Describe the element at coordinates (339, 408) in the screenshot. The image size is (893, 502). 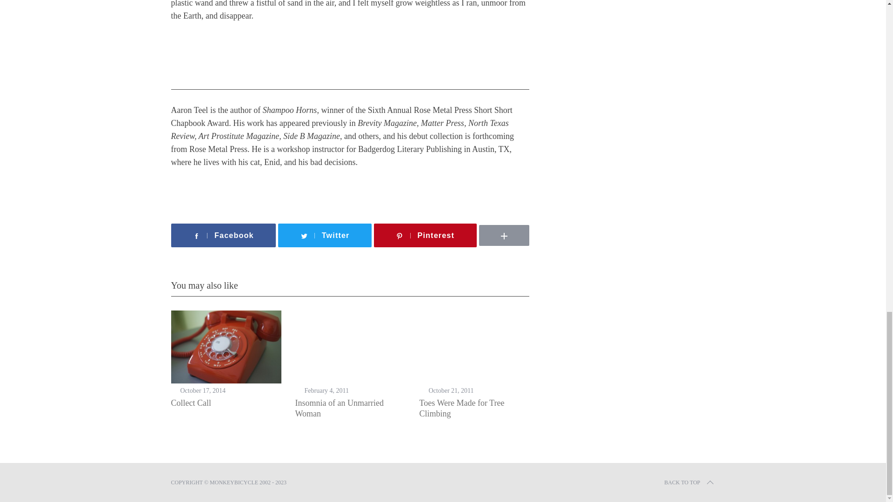
I see `Insomnia of an Unmarried Woman` at that location.